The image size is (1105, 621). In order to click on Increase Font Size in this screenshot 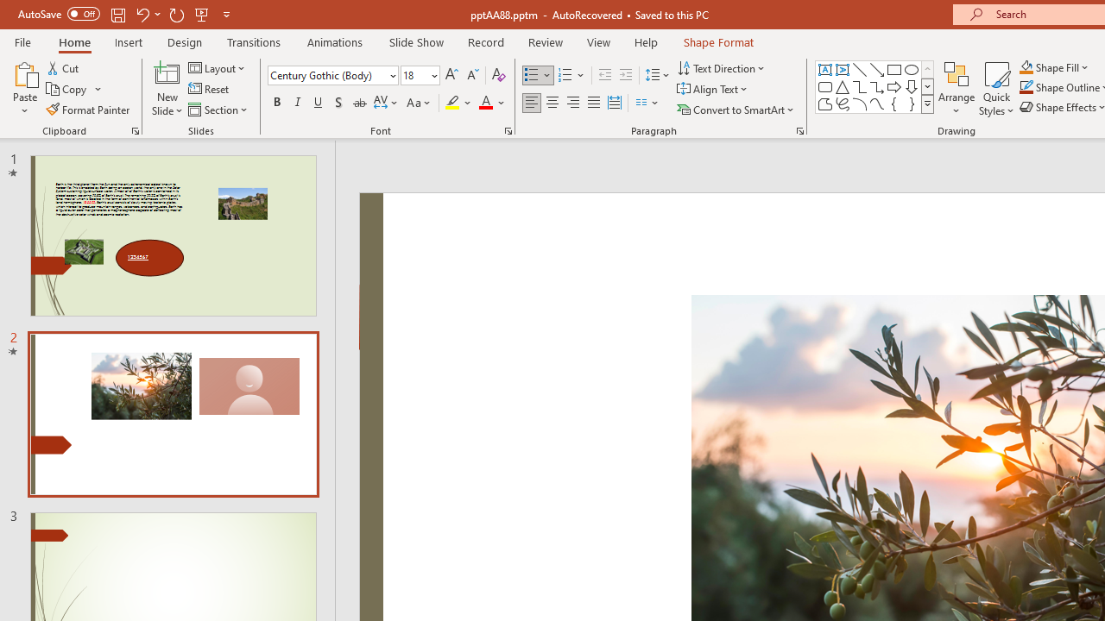, I will do `click(451, 76)`.